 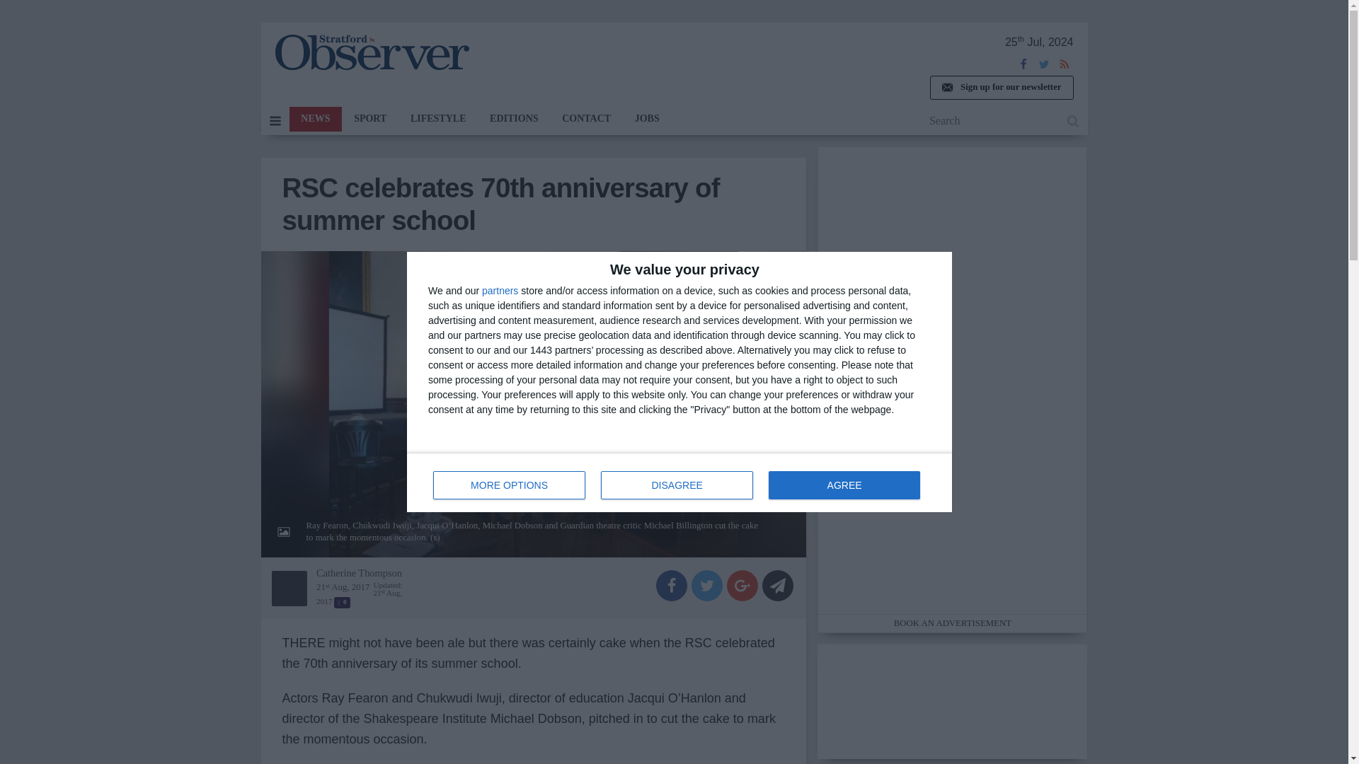 What do you see at coordinates (679, 482) in the screenshot?
I see `DISAGREE` at bounding box center [679, 482].